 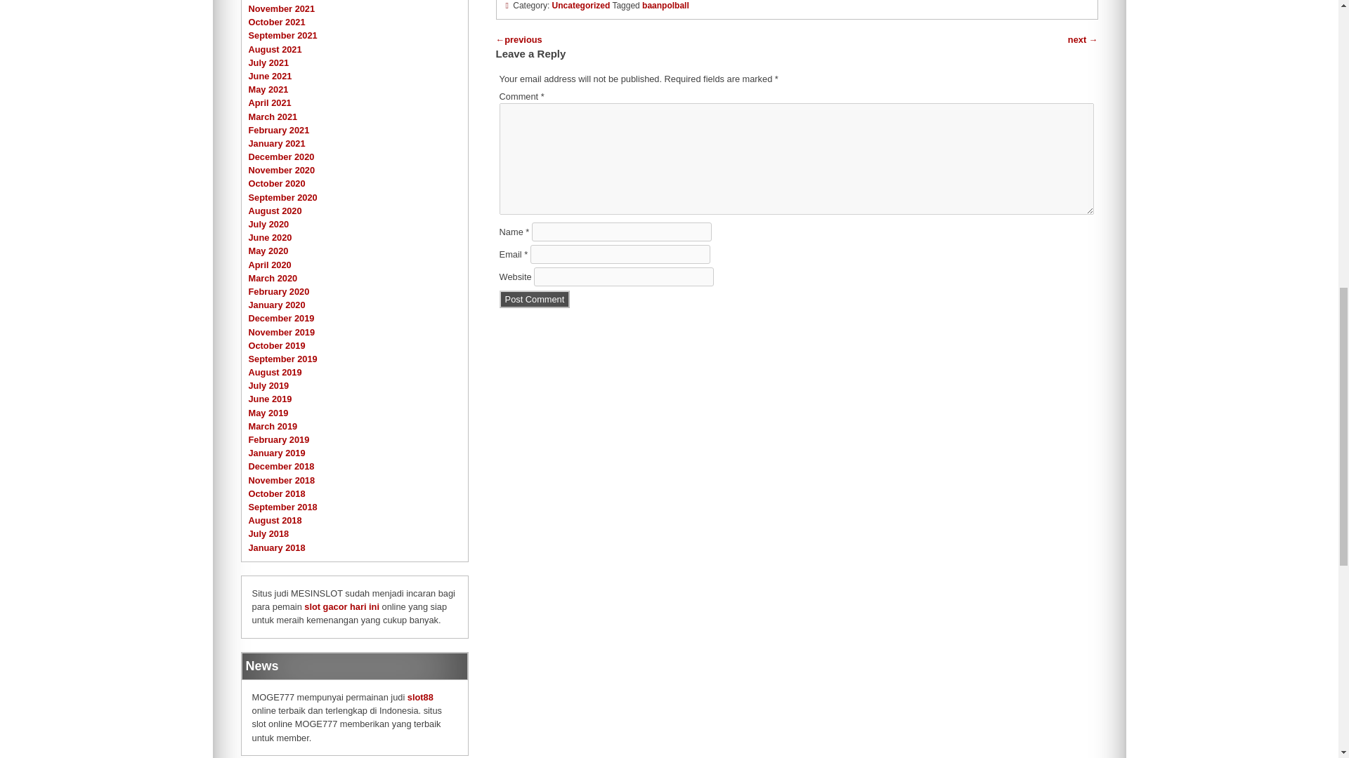 What do you see at coordinates (535, 299) in the screenshot?
I see `Post Comment` at bounding box center [535, 299].